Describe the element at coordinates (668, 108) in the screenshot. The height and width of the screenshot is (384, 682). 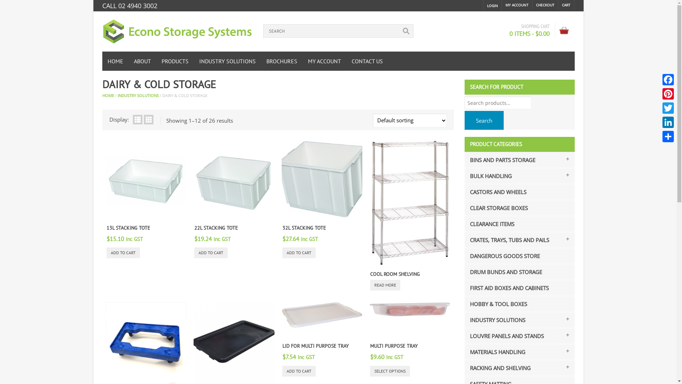
I see `Twitter` at that location.